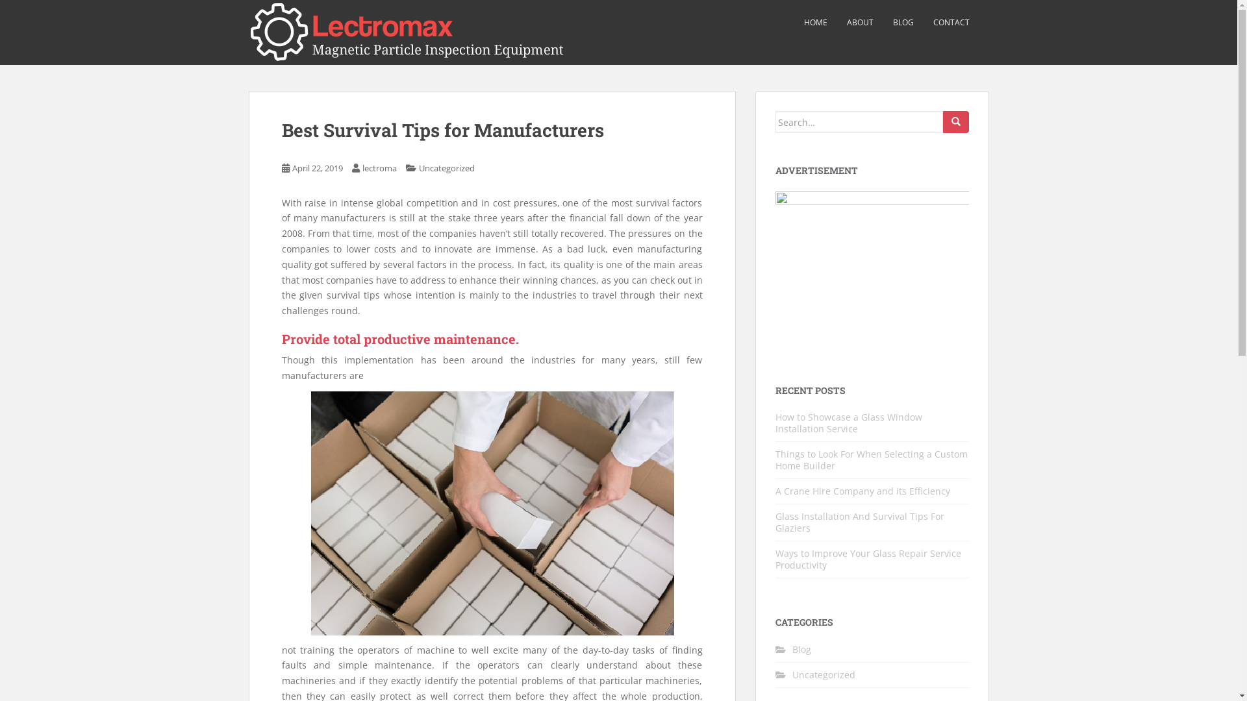 The width and height of the screenshot is (1247, 701). What do you see at coordinates (903, 23) in the screenshot?
I see `BLOG` at bounding box center [903, 23].